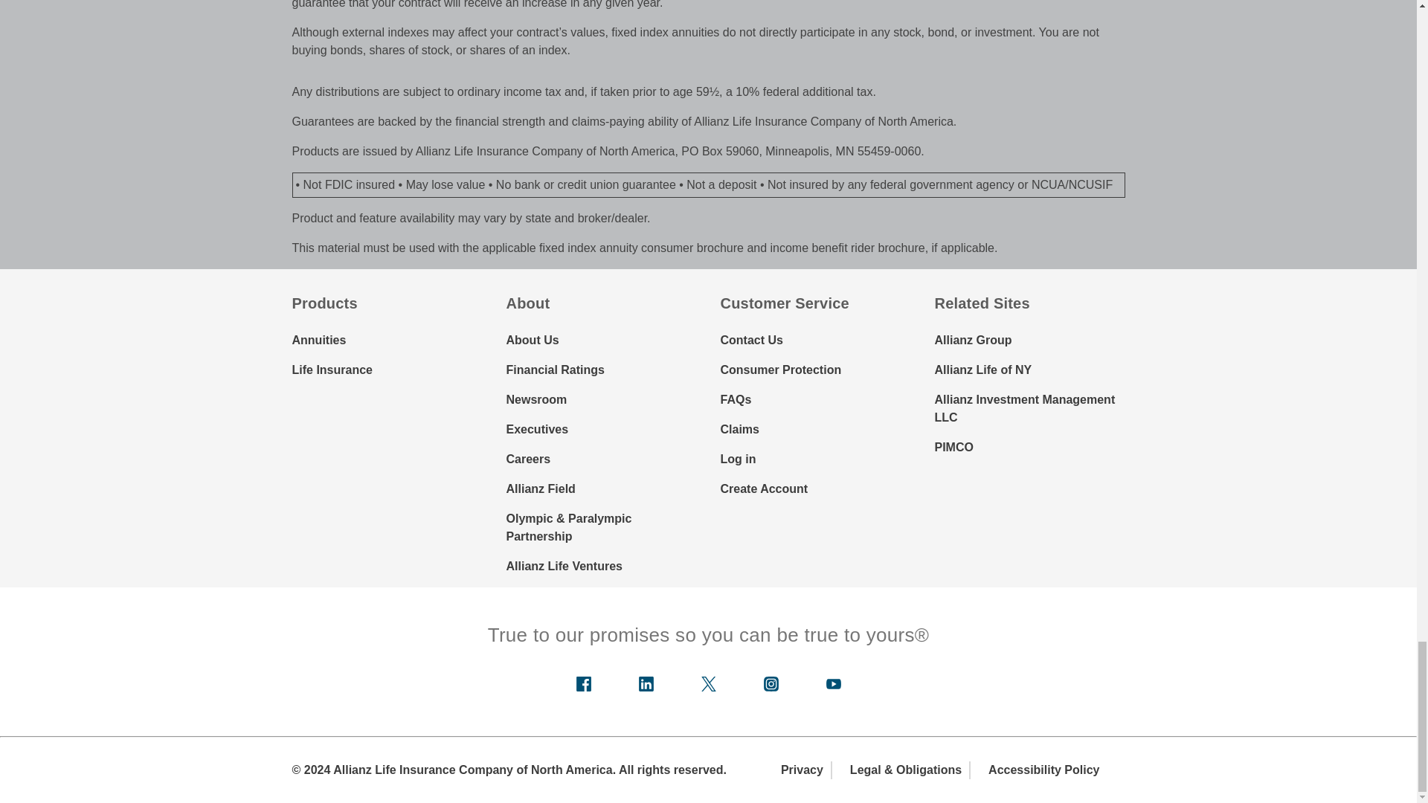 The width and height of the screenshot is (1428, 803). Describe the element at coordinates (583, 684) in the screenshot. I see `FacebookDescribe me please` at that location.